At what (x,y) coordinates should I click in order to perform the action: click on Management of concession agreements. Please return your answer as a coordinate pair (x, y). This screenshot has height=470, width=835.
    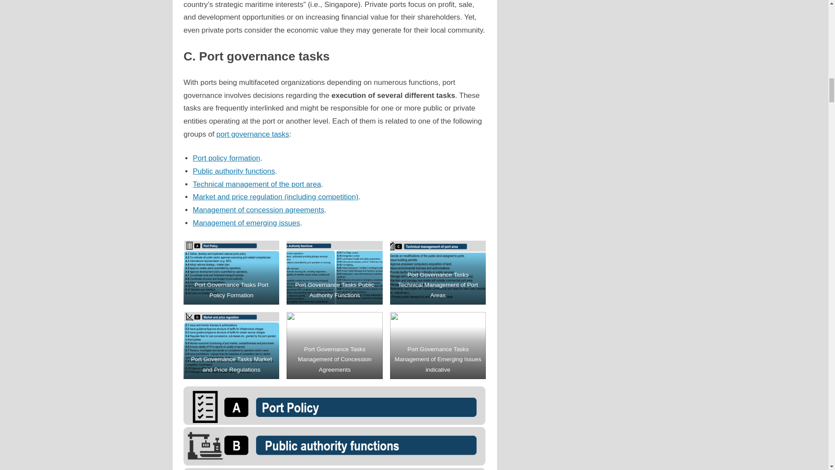
    Looking at the image, I should click on (258, 210).